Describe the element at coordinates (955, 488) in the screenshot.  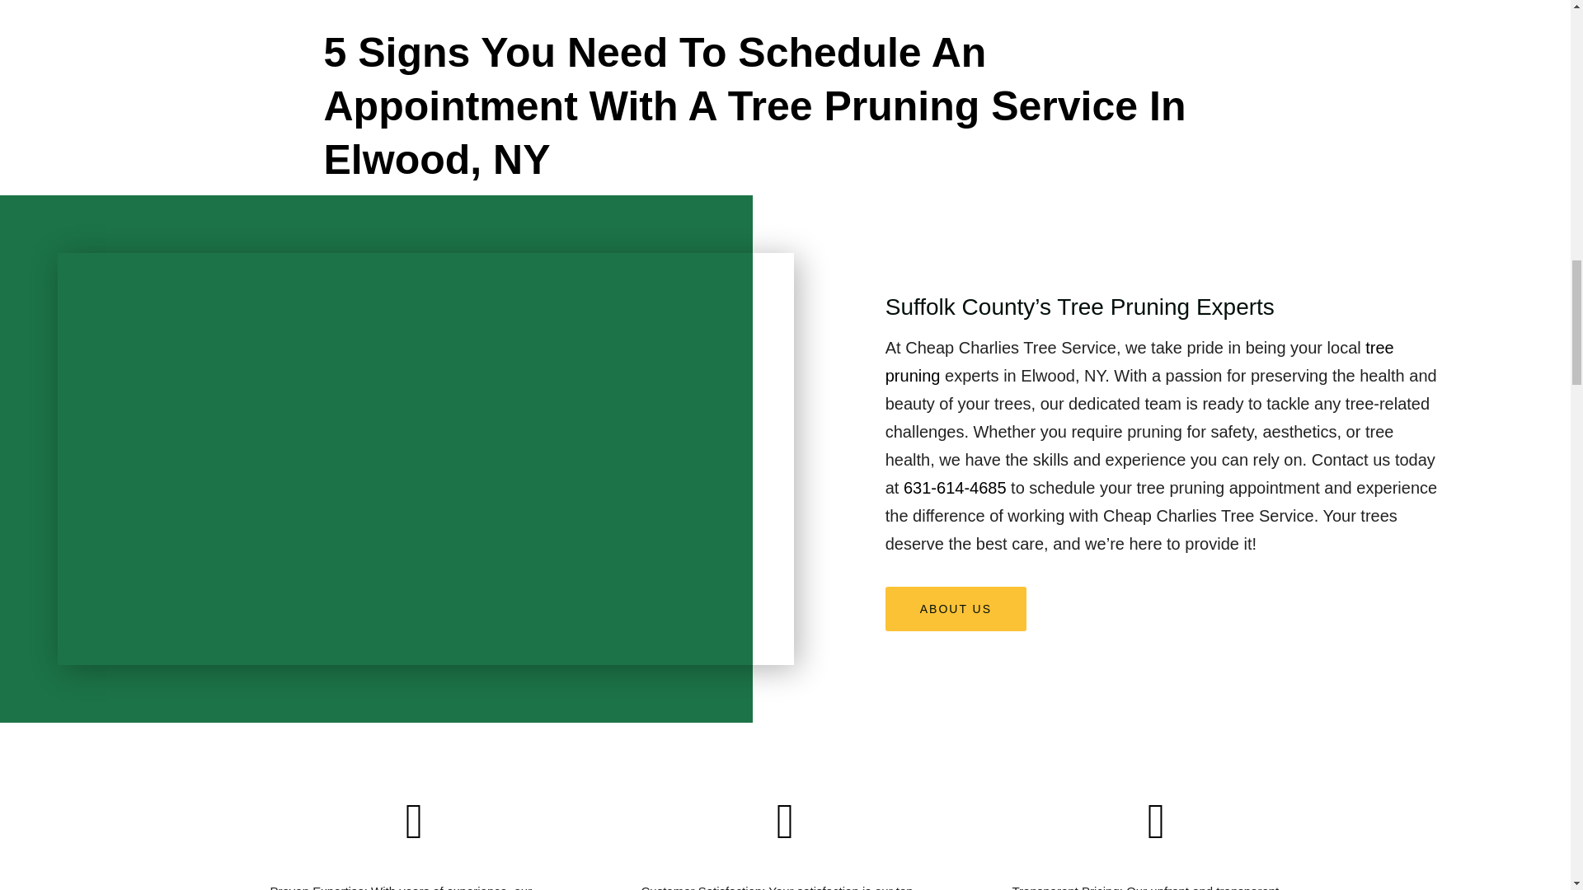
I see `631-614-4685` at that location.